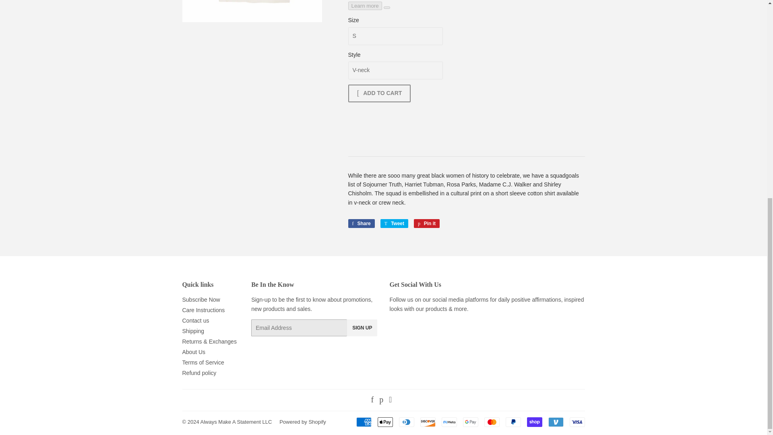 The image size is (773, 435). I want to click on PayPal, so click(513, 422).